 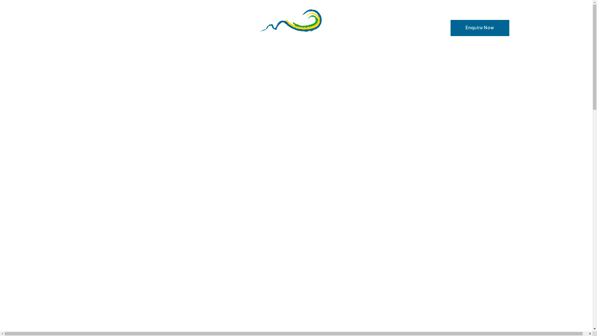 I want to click on Home, so click(x=90, y=28).